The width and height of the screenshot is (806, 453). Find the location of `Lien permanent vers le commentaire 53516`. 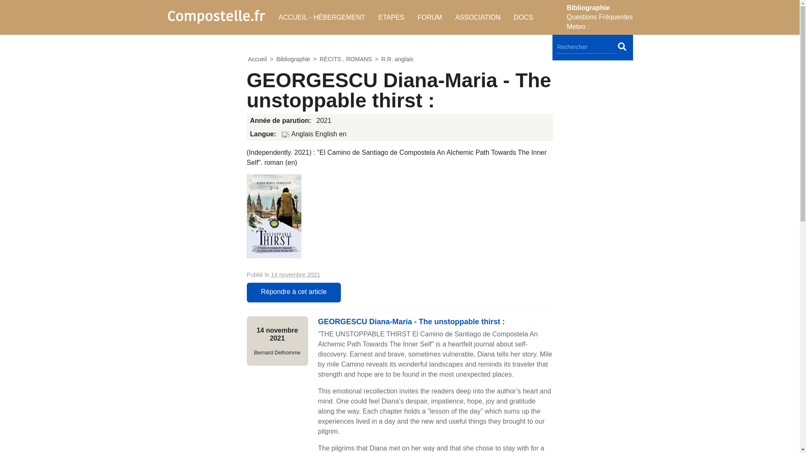

Lien permanent vers le commentaire 53516 is located at coordinates (411, 321).